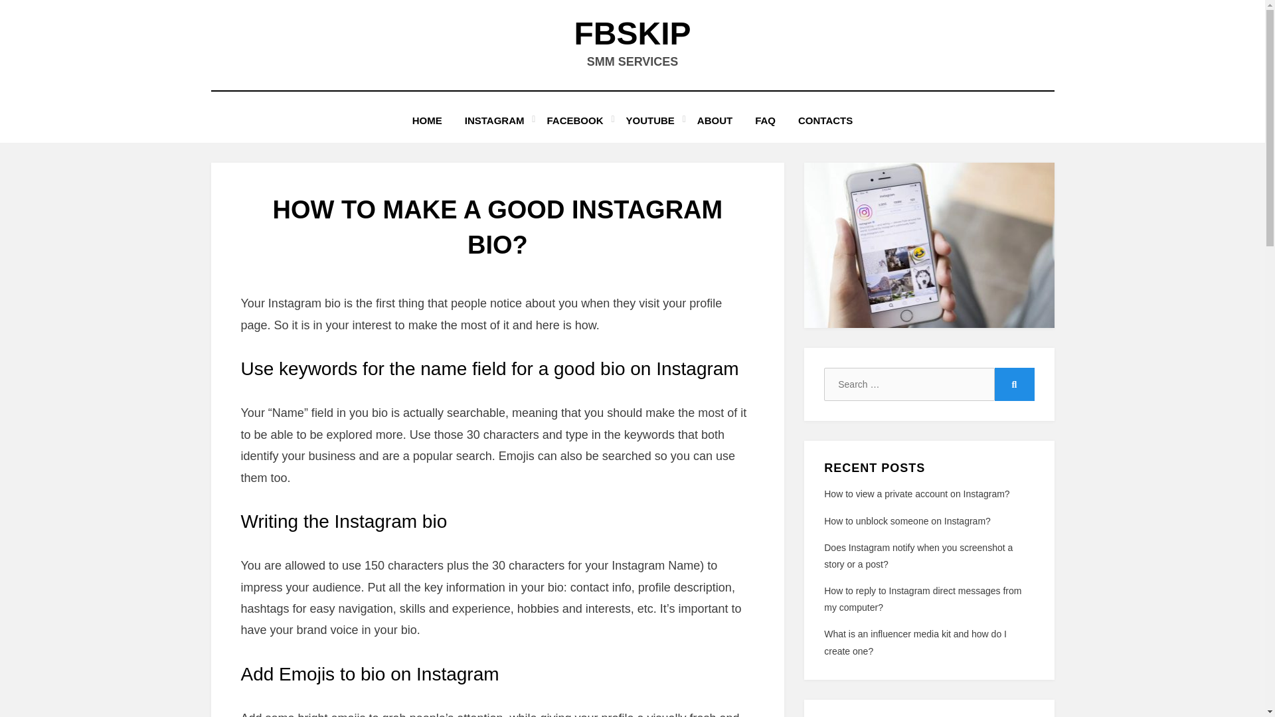 The image size is (1275, 717). I want to click on How to reply to Instagram direct messages from my computer?, so click(922, 599).